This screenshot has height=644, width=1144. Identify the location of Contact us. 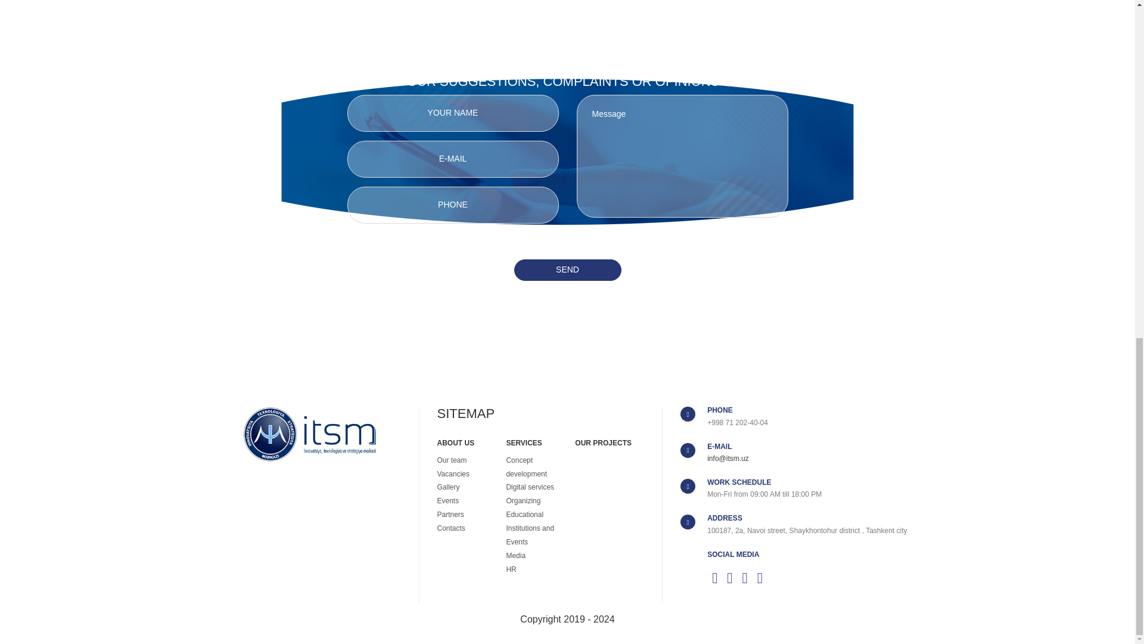
(567, 38).